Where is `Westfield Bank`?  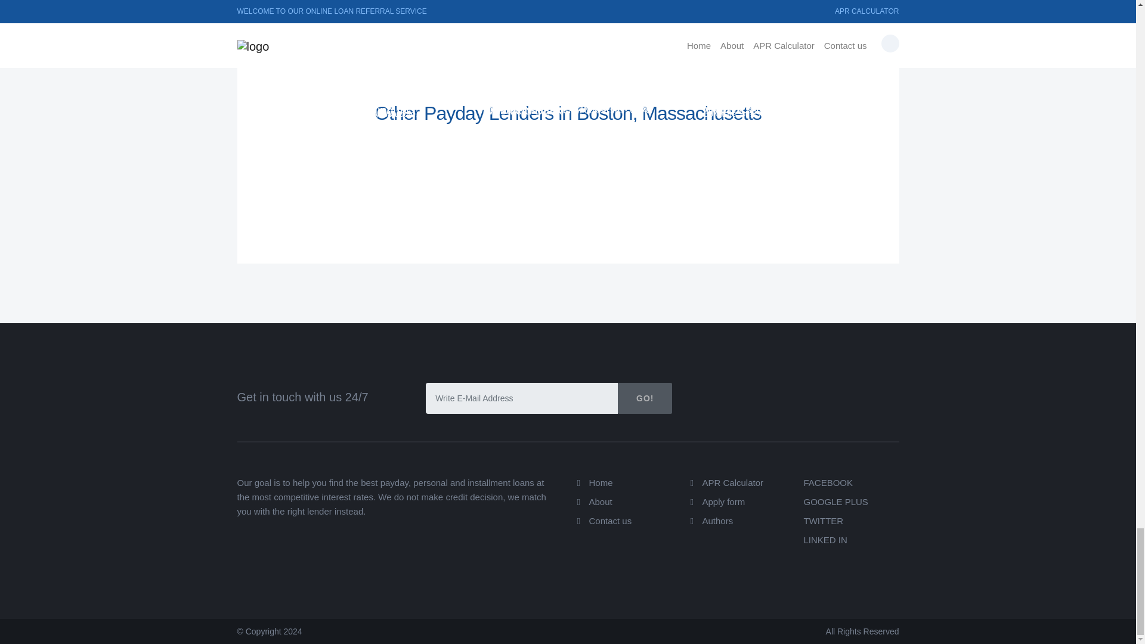 Westfield Bank is located at coordinates (522, 110).